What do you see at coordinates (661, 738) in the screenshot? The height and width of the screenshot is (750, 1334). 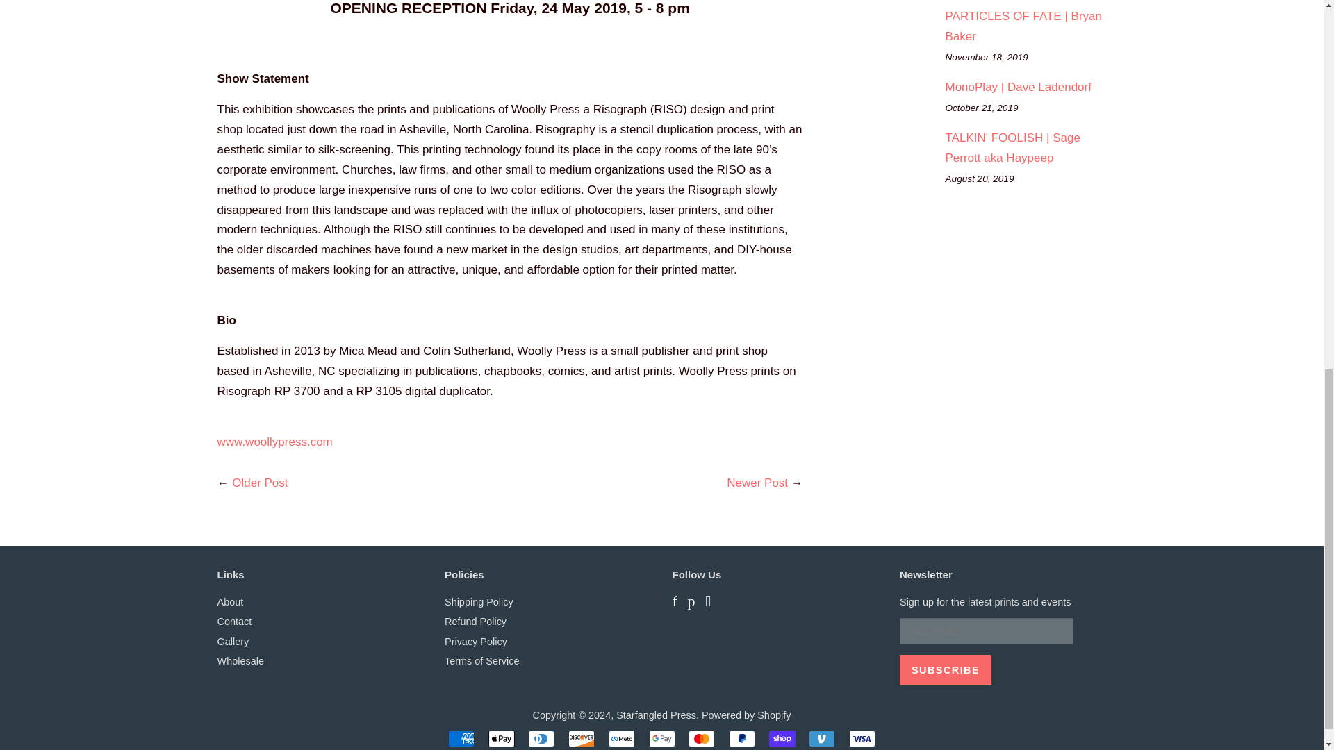 I see `Google Pay` at bounding box center [661, 738].